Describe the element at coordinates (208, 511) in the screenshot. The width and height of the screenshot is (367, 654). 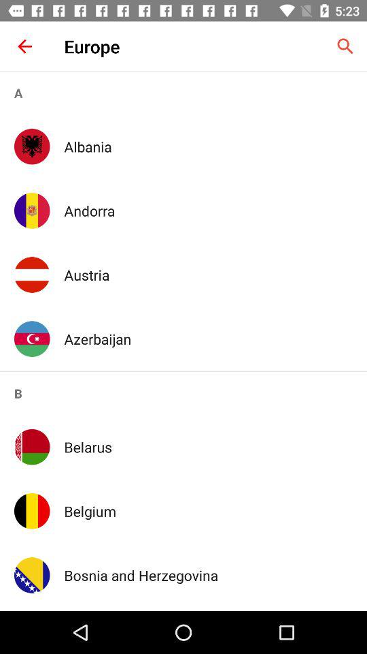
I see `tap the belgium` at that location.